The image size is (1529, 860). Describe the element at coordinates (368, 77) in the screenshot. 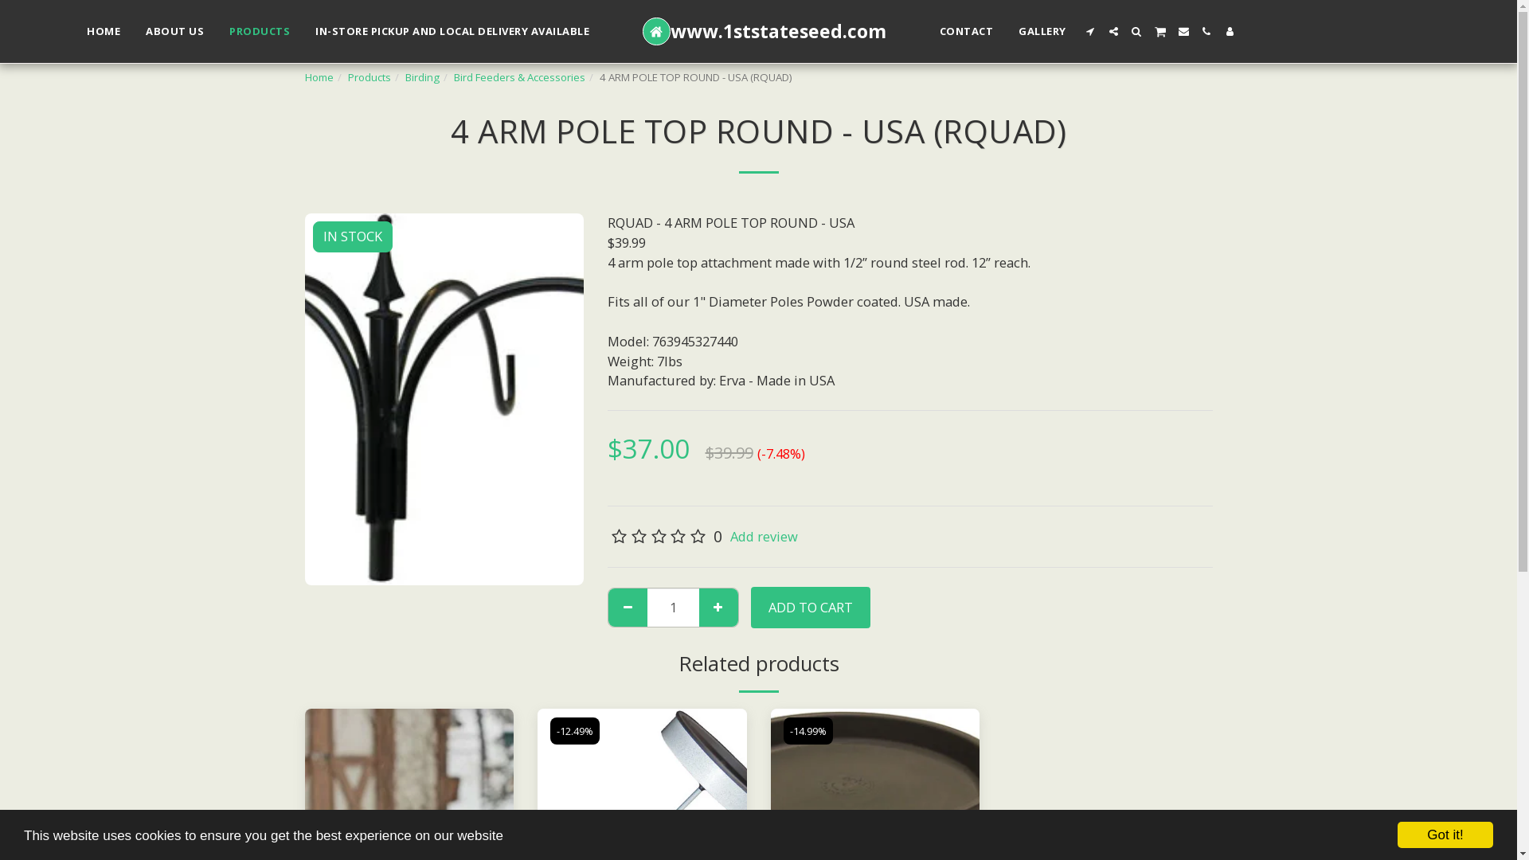

I see `Products` at that location.